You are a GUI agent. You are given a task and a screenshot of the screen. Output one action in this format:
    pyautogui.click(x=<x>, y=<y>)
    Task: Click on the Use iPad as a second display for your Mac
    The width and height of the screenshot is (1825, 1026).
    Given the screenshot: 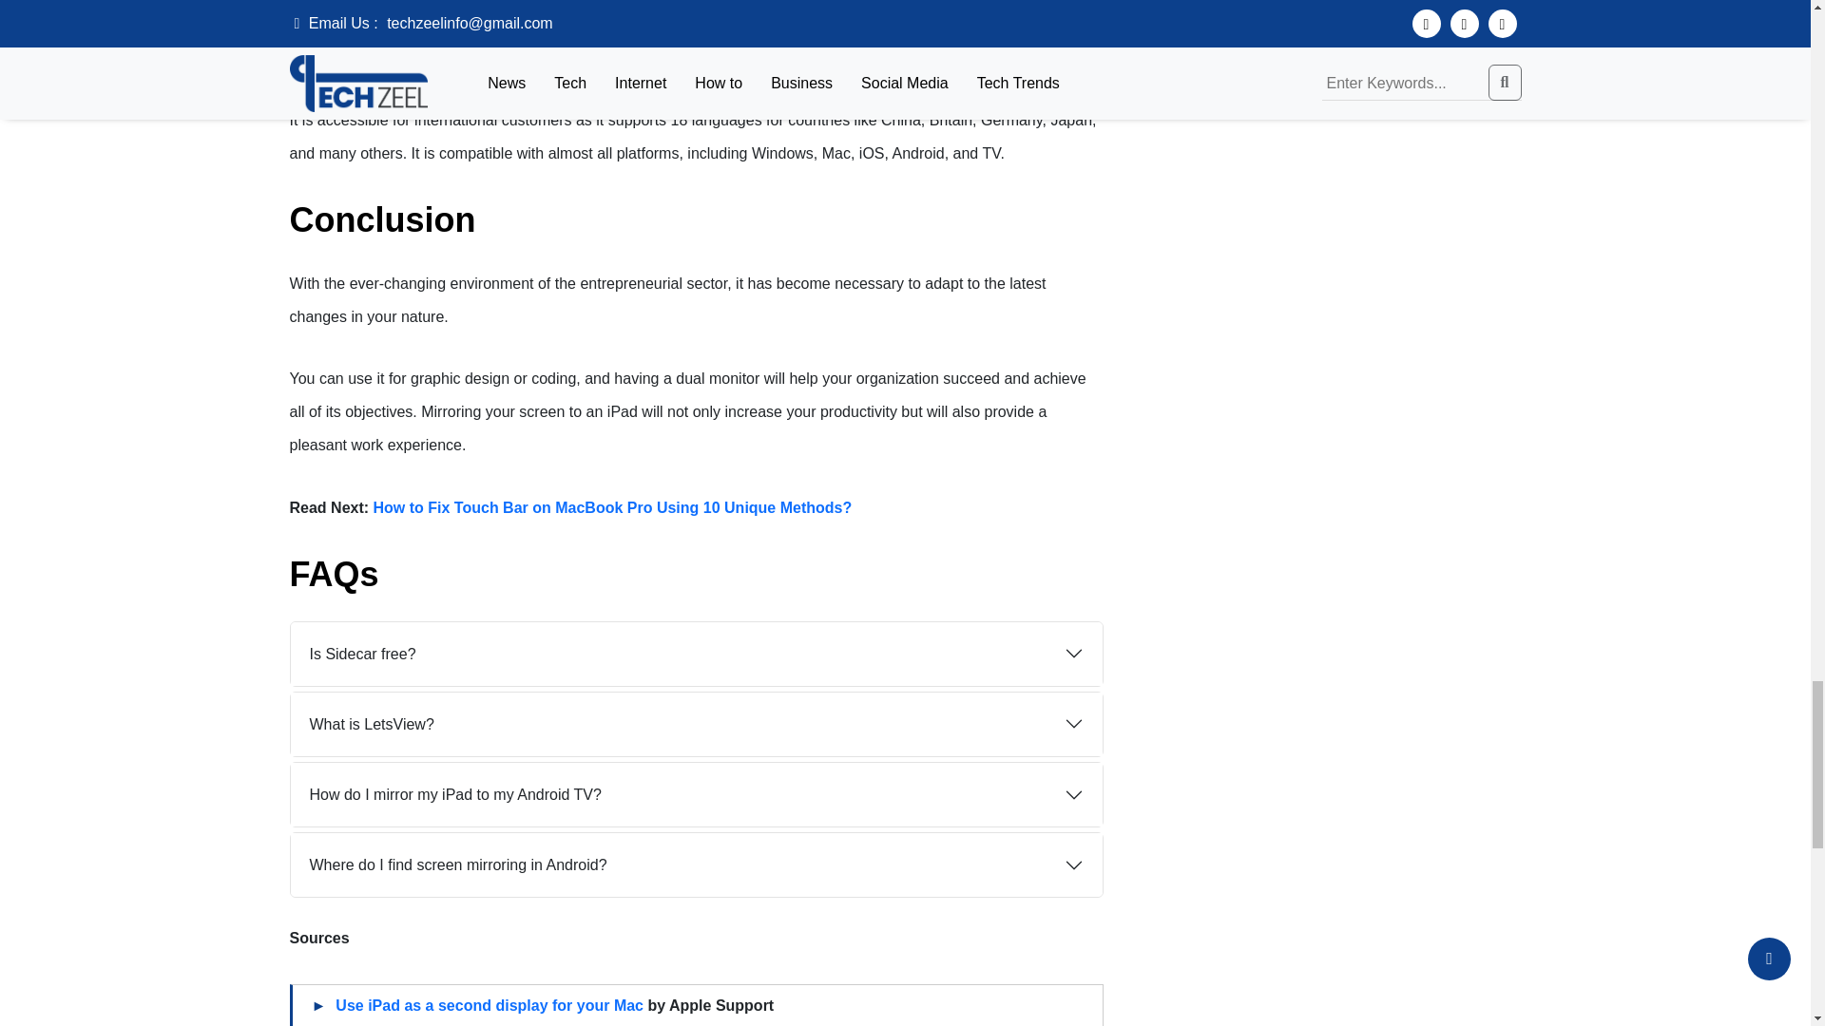 What is the action you would take?
    pyautogui.click(x=490, y=1005)
    